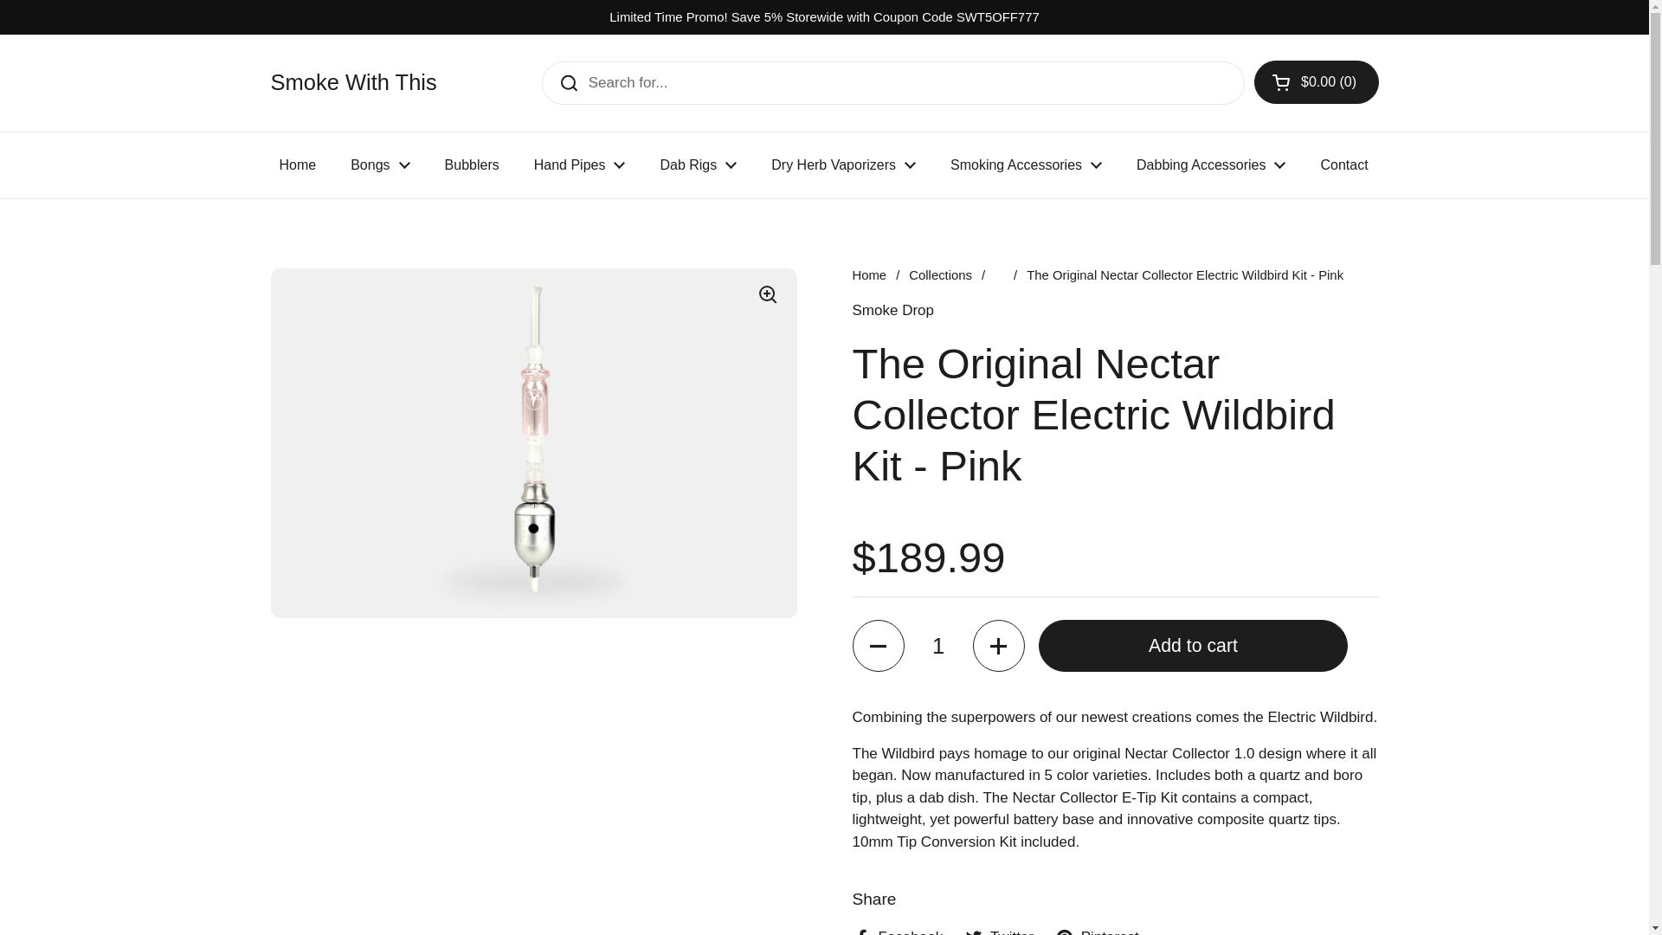  I want to click on Share on facebook, so click(897, 931).